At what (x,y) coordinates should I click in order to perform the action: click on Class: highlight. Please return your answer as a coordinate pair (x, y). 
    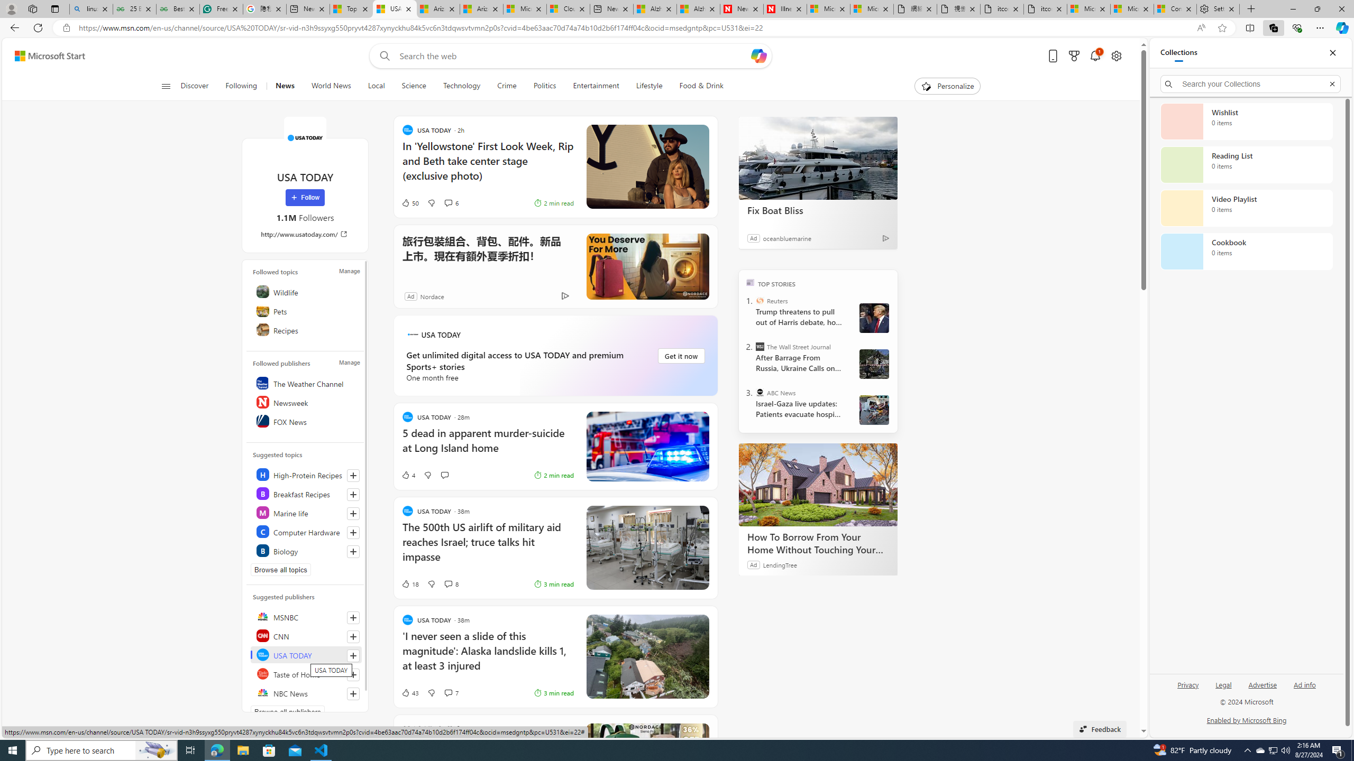
    Looking at the image, I should click on (306, 551).